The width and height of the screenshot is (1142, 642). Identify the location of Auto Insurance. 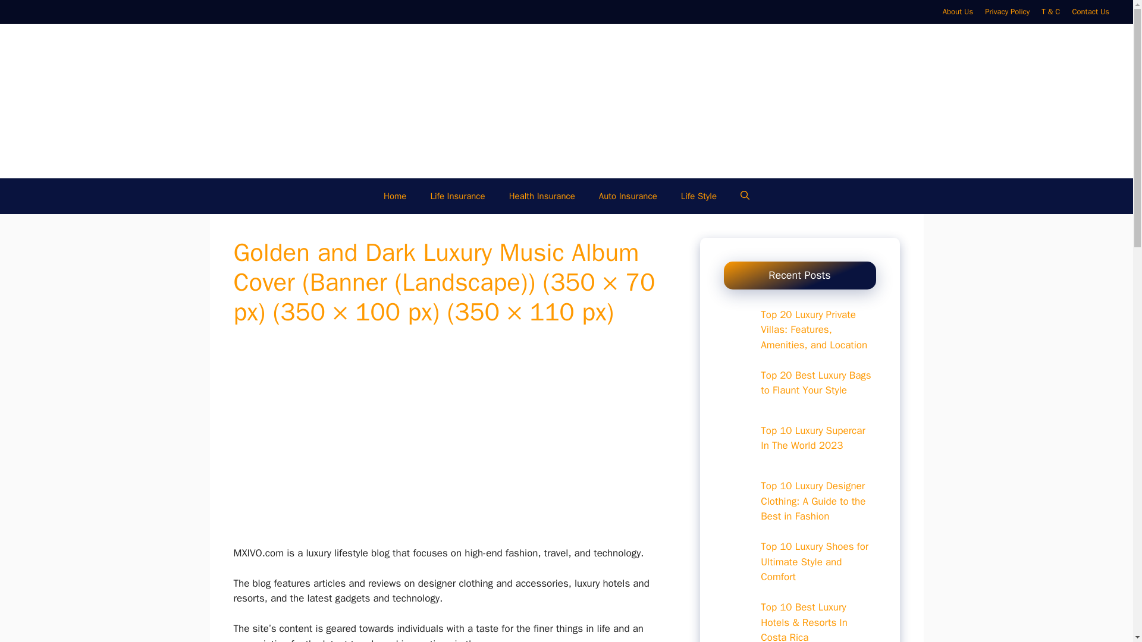
(628, 196).